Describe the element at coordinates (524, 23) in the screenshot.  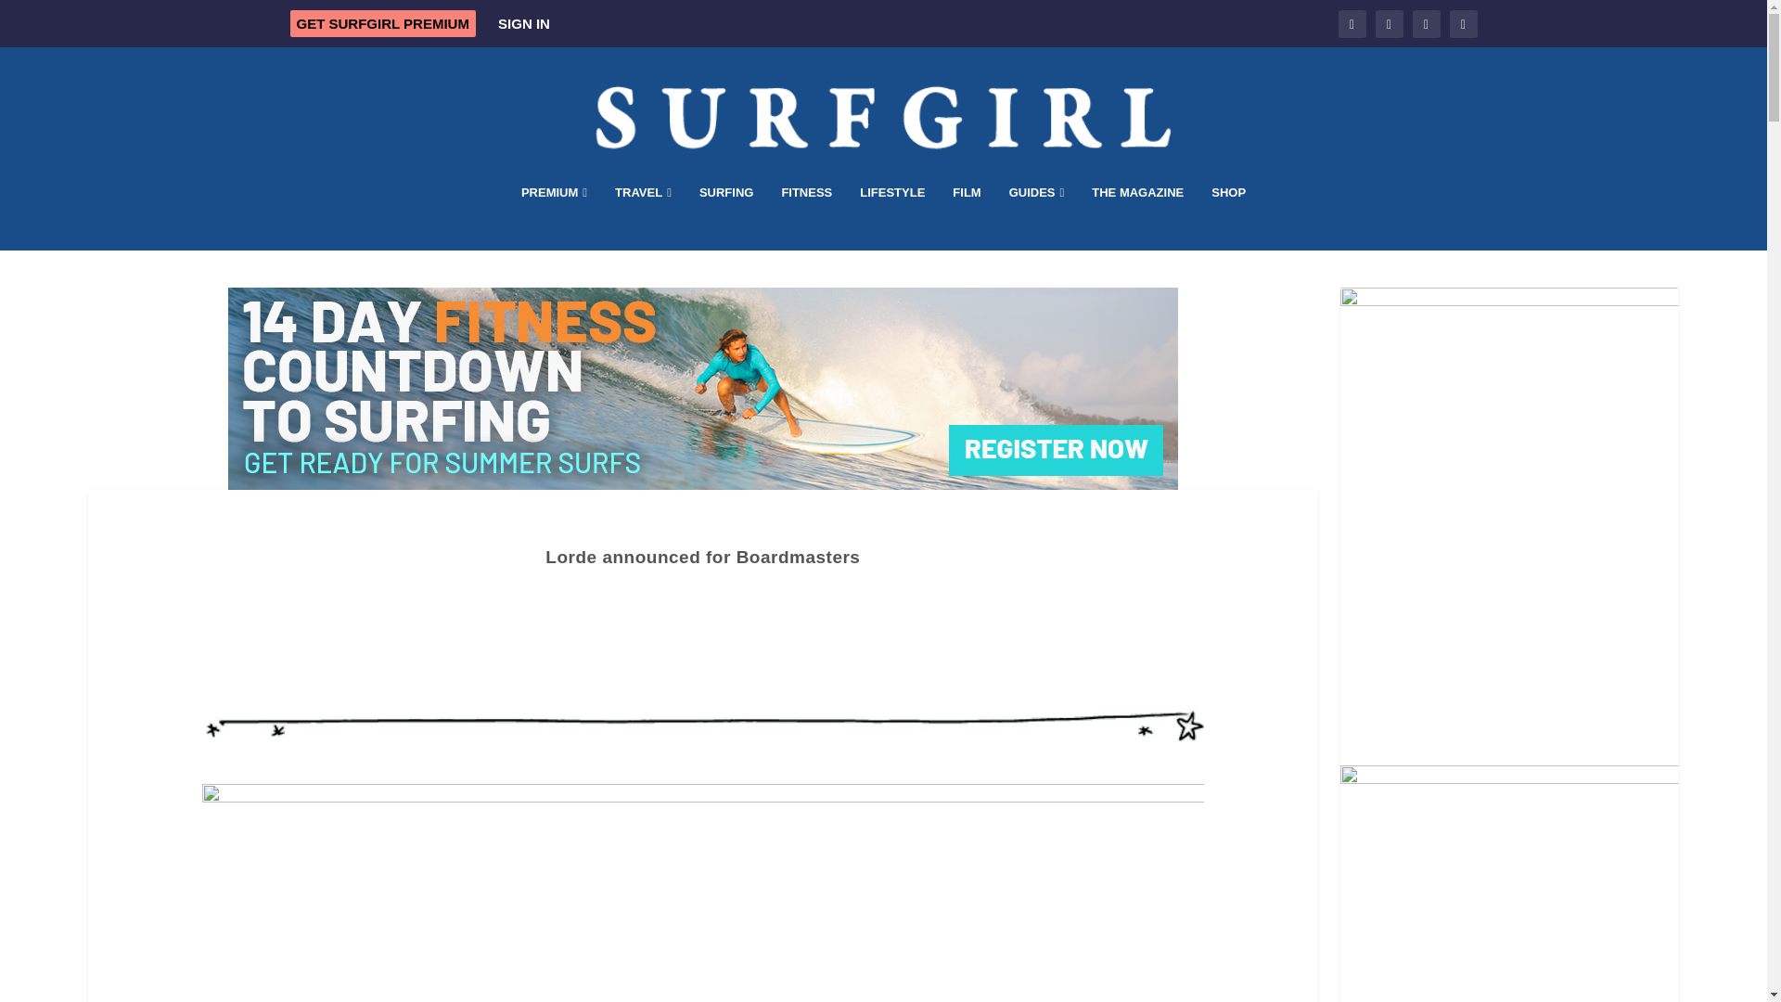
I see `SIGN IN` at that location.